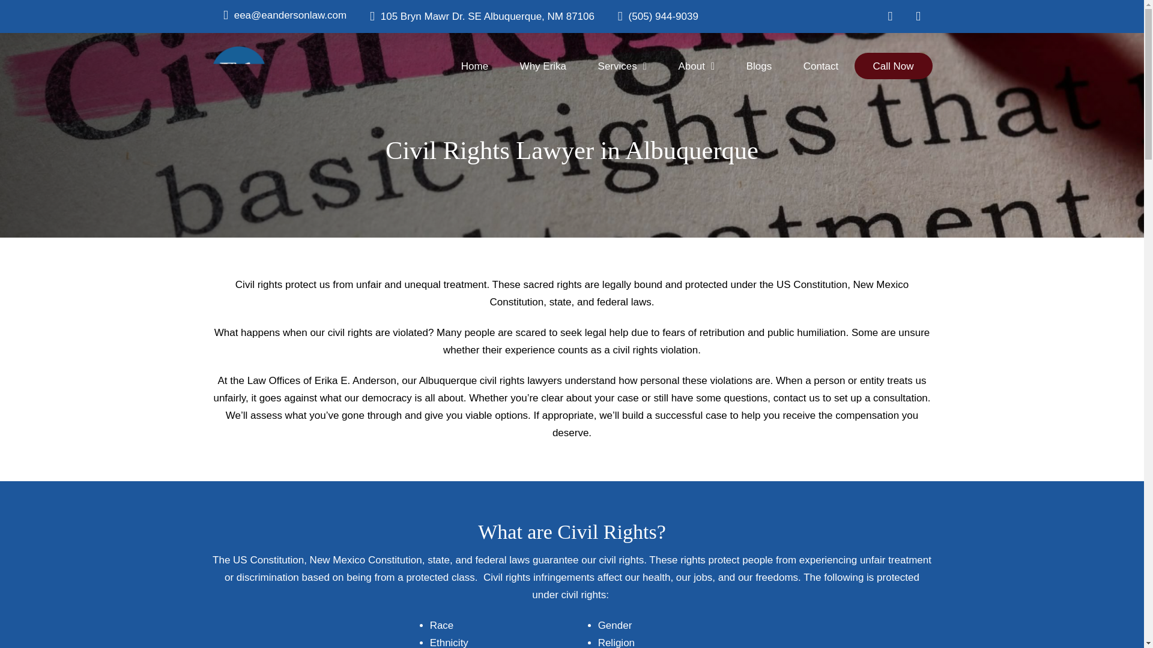  What do you see at coordinates (892, 66) in the screenshot?
I see `Call Now` at bounding box center [892, 66].